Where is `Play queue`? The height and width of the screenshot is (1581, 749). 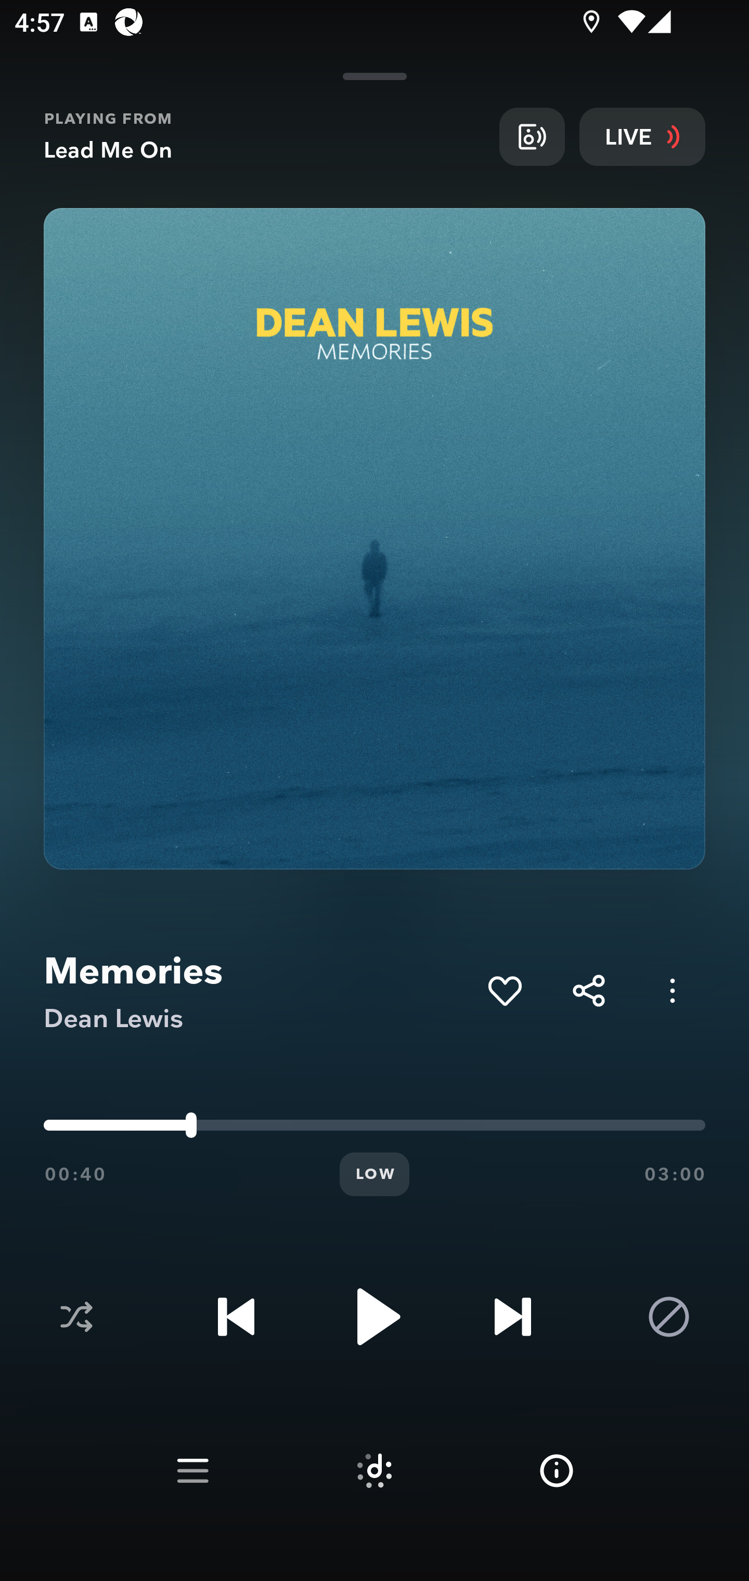
Play queue is located at coordinates (192, 1471).